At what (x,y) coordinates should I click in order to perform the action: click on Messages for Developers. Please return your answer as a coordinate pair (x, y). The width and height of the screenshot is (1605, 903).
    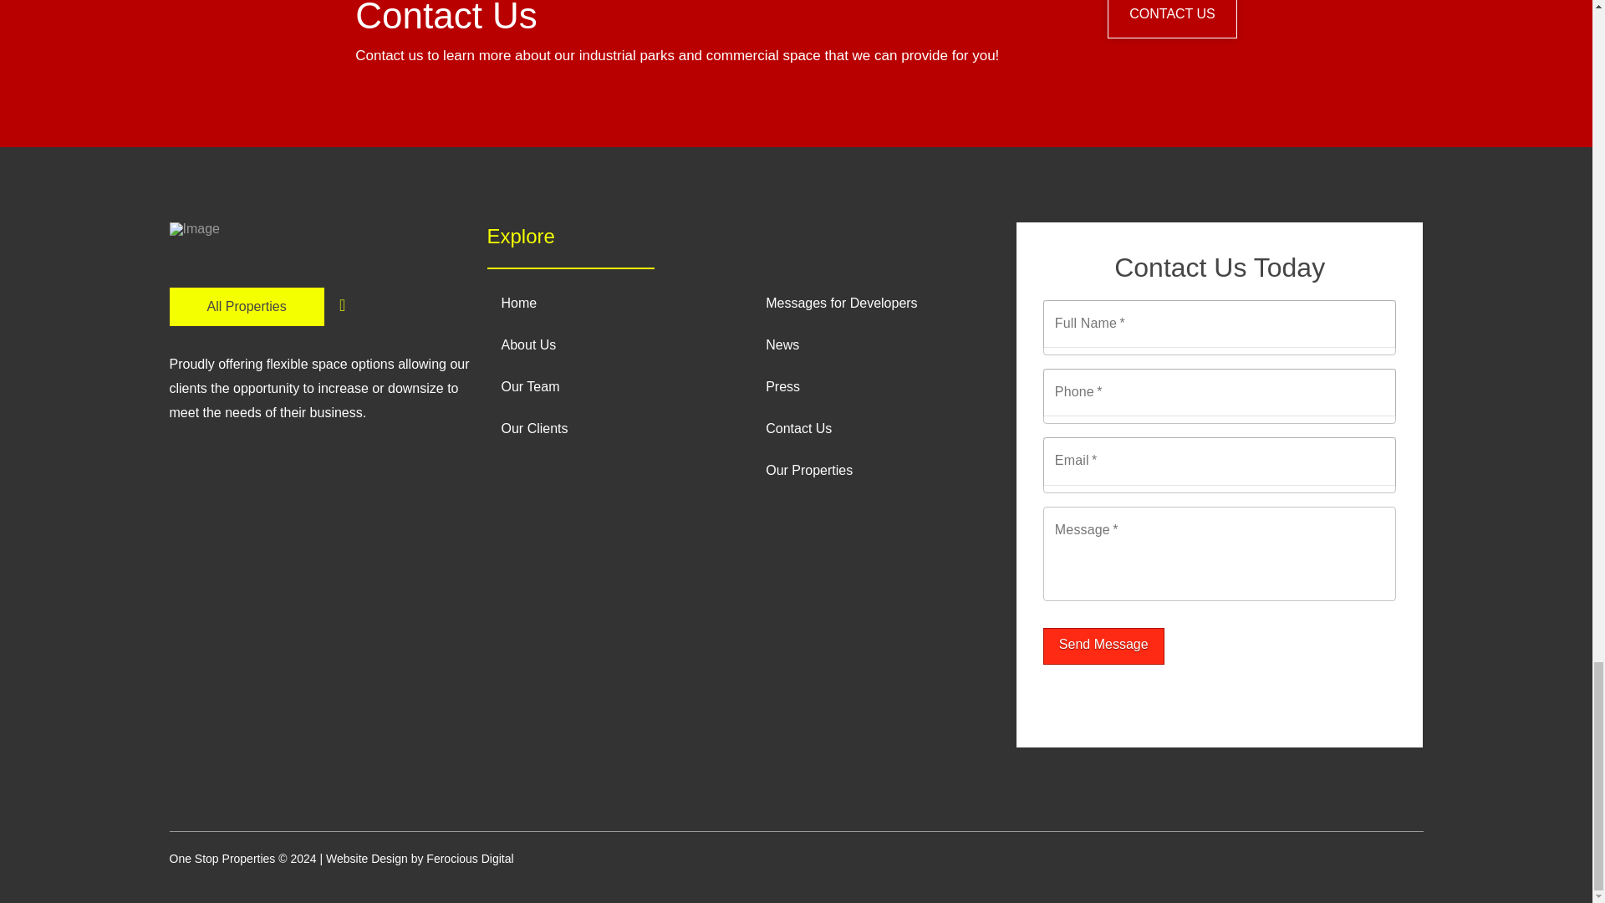
    Looking at the image, I should click on (875, 303).